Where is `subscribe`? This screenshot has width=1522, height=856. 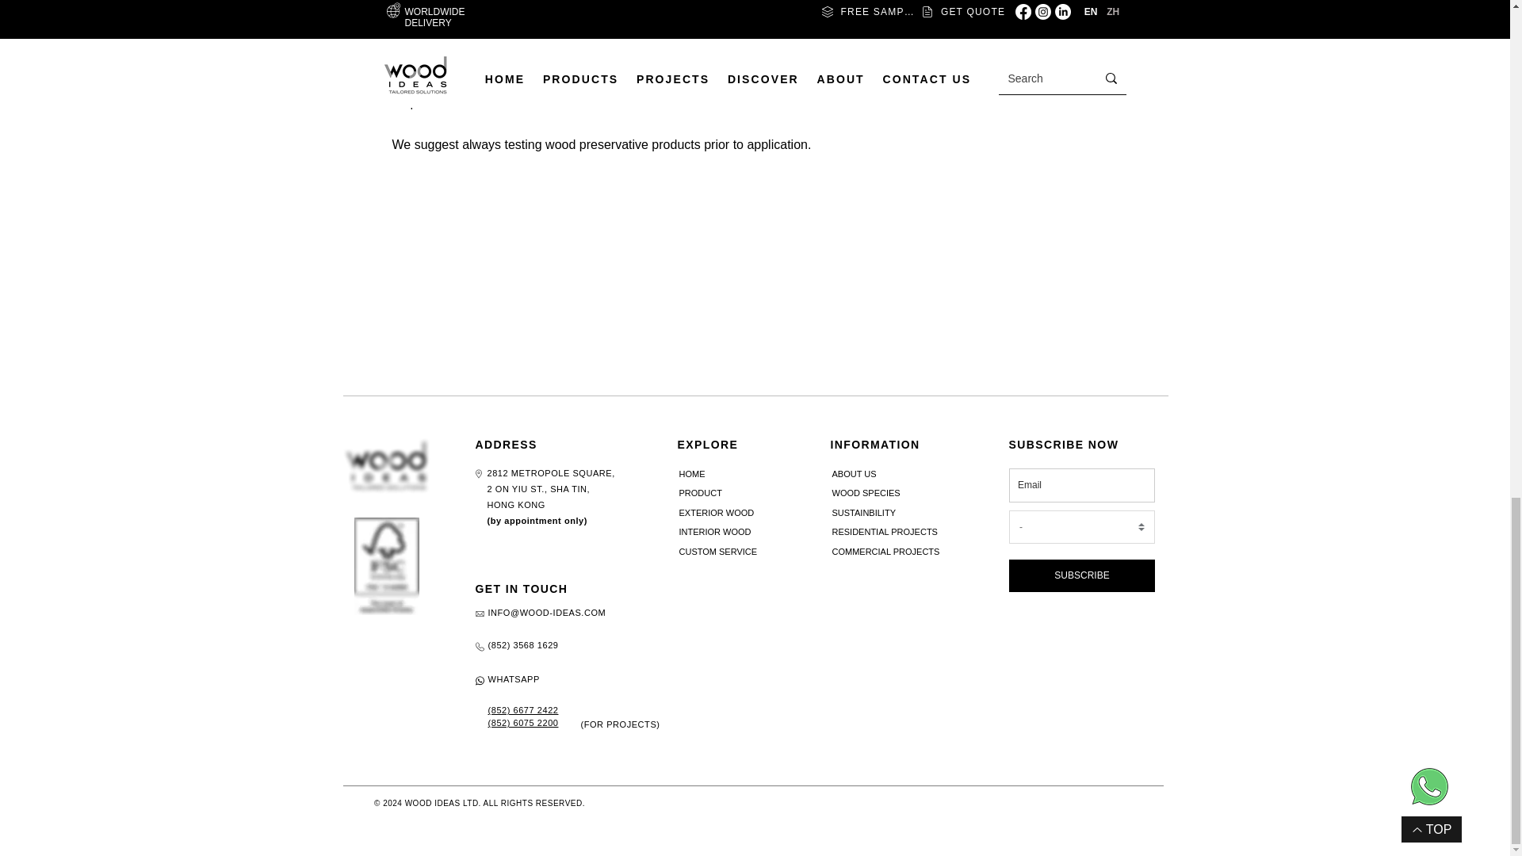
subscribe is located at coordinates (1081, 531).